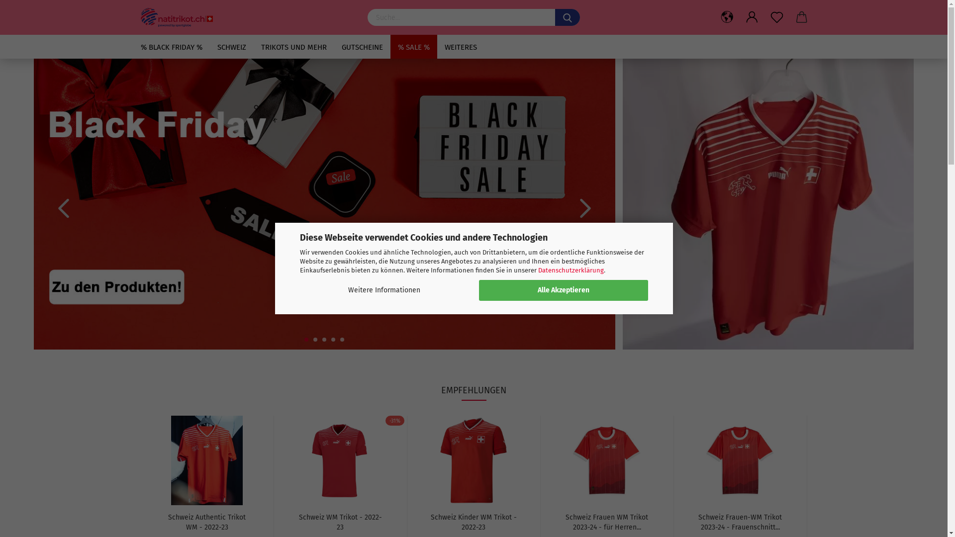 The width and height of the screenshot is (955, 537). What do you see at coordinates (740, 460) in the screenshot?
I see `Schweiz Frauen-WM Trikot 2023-24 - Frauenschnitt` at bounding box center [740, 460].